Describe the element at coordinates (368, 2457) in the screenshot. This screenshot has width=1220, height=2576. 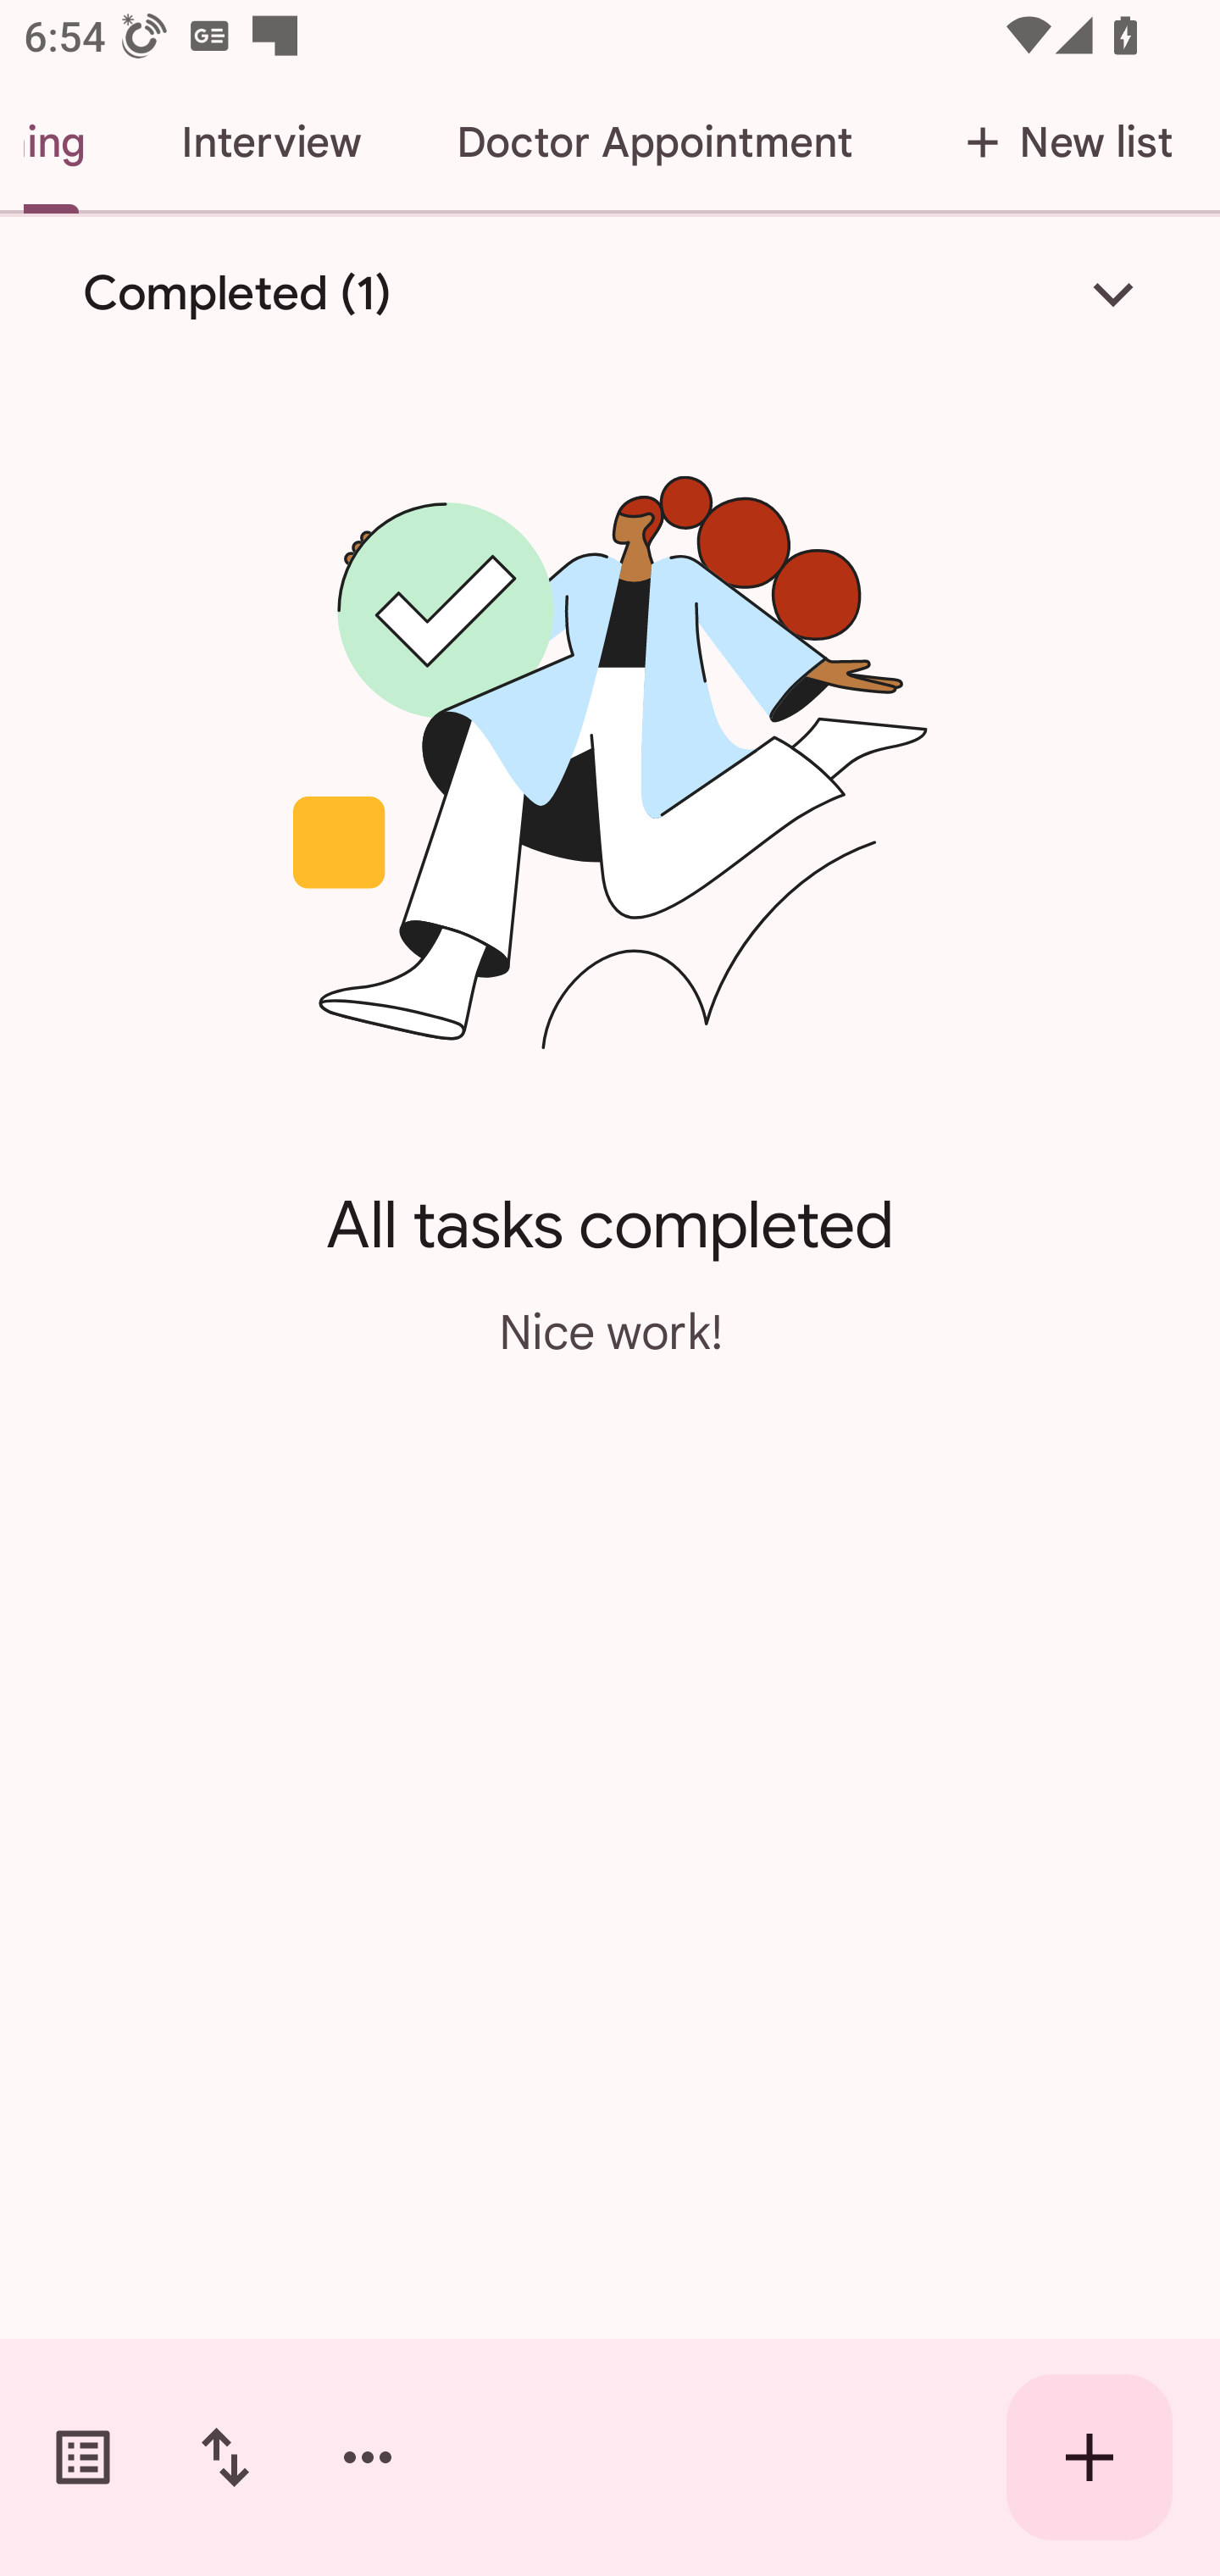
I see `More options` at that location.